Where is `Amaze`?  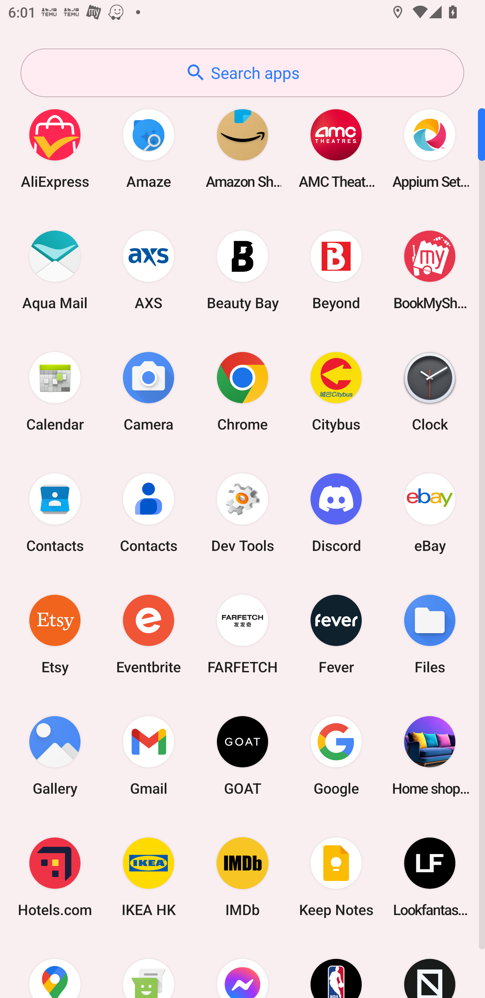 Amaze is located at coordinates (149, 148).